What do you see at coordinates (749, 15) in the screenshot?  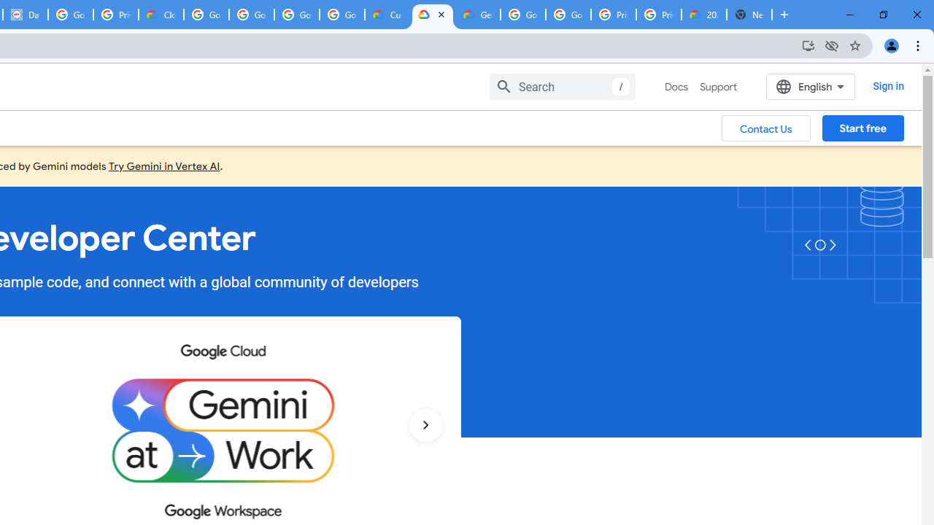 I see `New Tab` at bounding box center [749, 15].